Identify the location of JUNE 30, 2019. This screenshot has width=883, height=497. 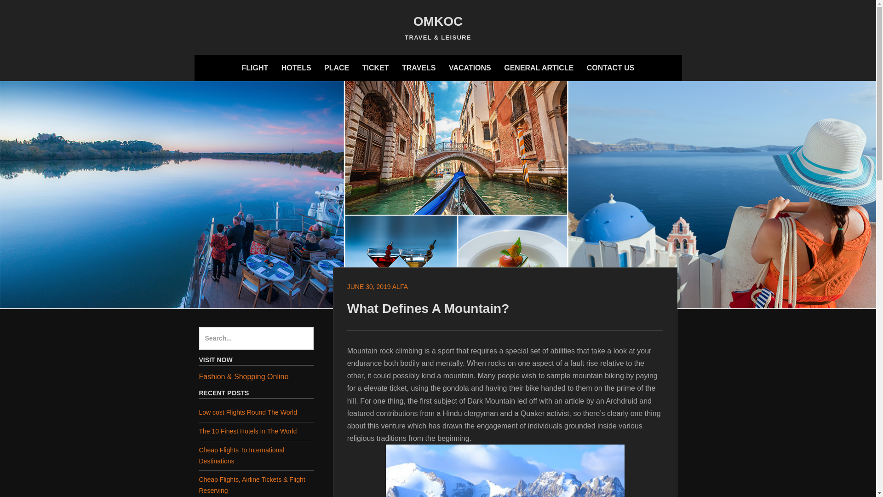
(369, 286).